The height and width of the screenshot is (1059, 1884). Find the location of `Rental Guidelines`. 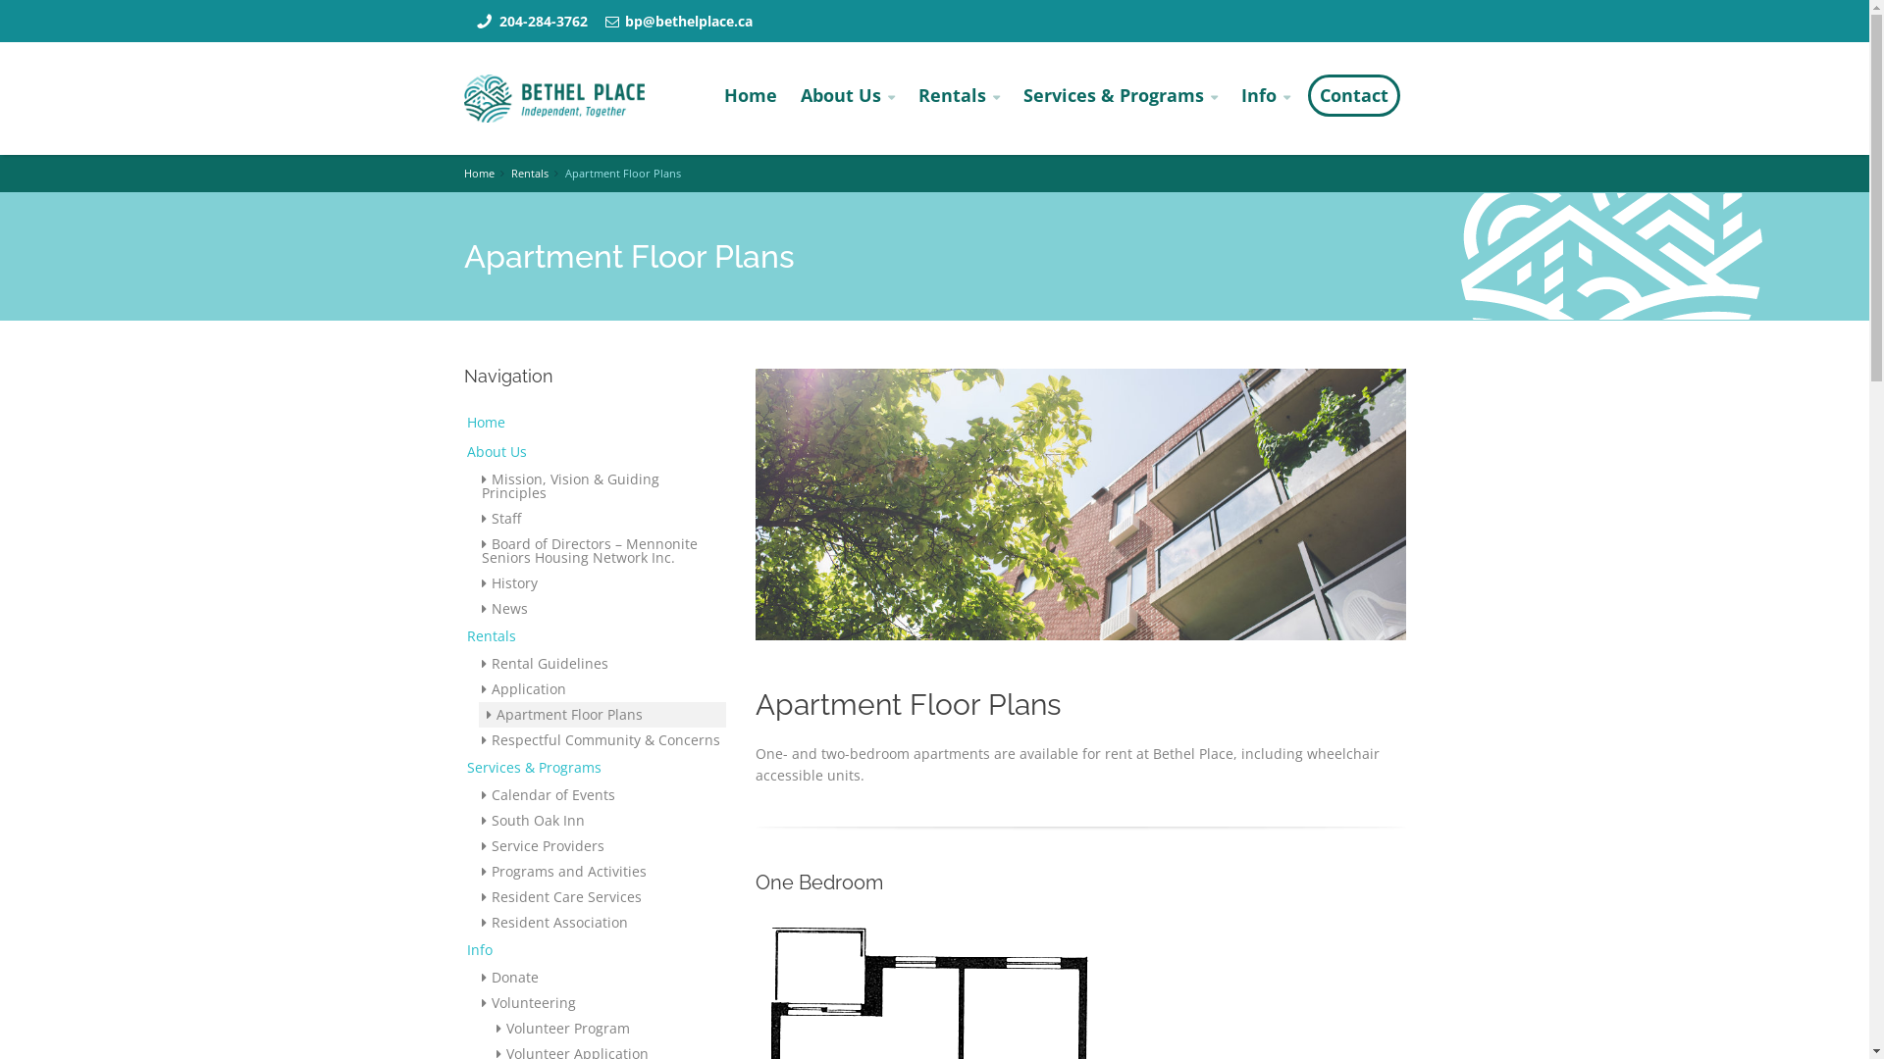

Rental Guidelines is located at coordinates (602, 664).